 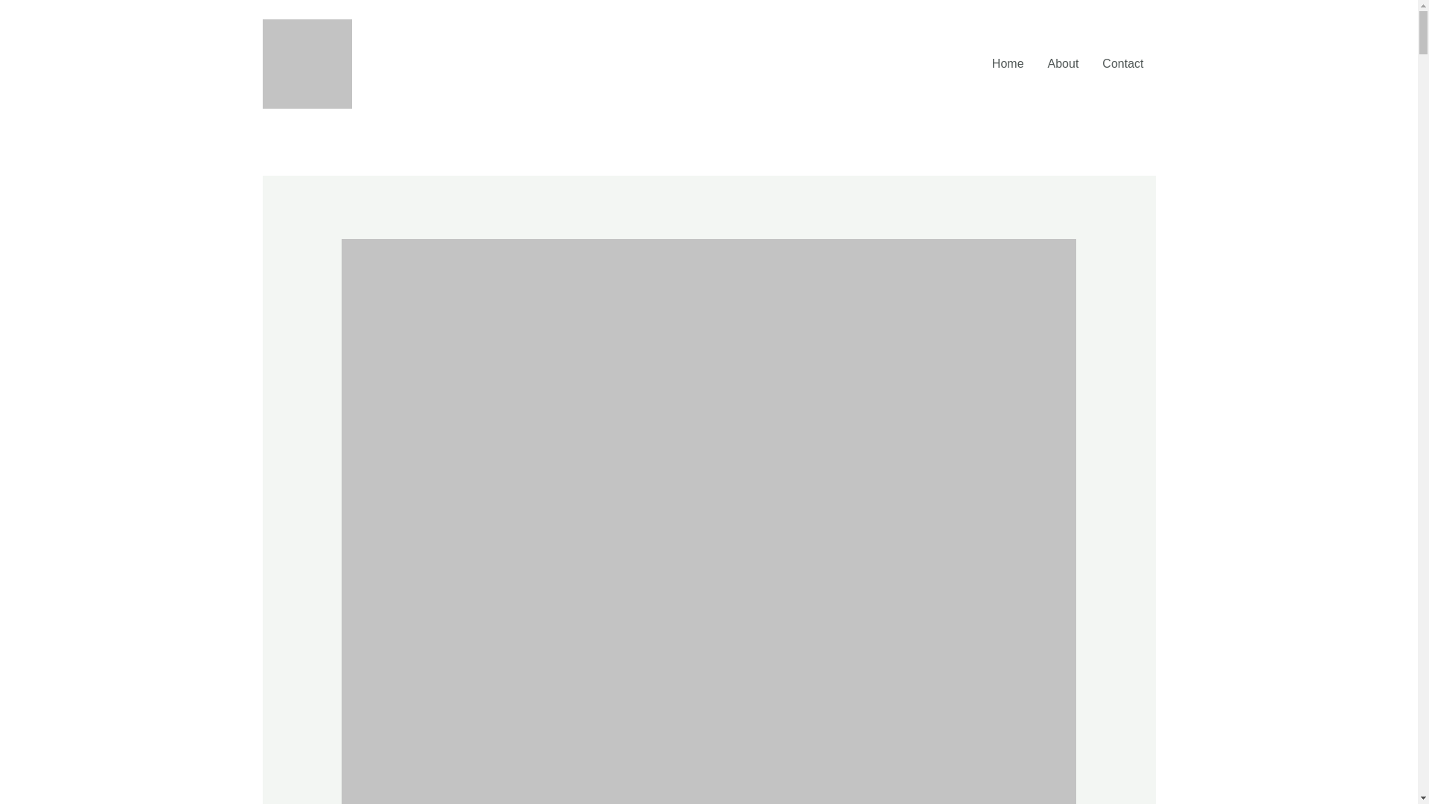 What do you see at coordinates (1064, 63) in the screenshot?
I see `About` at bounding box center [1064, 63].